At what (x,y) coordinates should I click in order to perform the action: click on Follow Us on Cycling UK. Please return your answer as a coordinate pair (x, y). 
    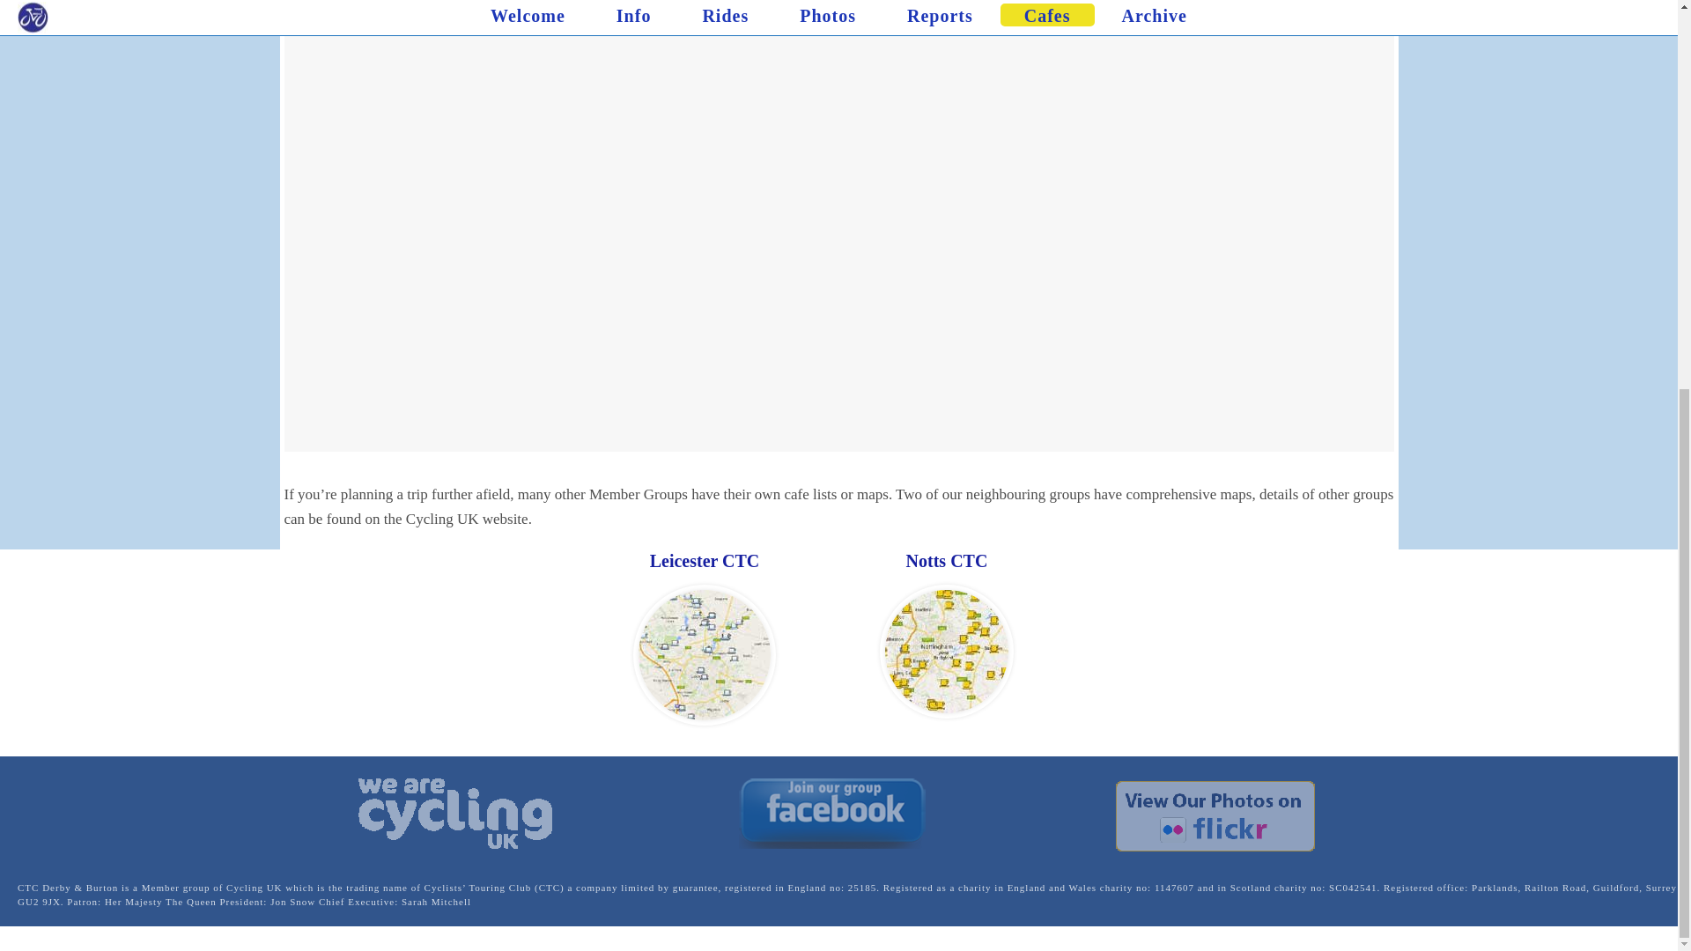
    Looking at the image, I should click on (455, 814).